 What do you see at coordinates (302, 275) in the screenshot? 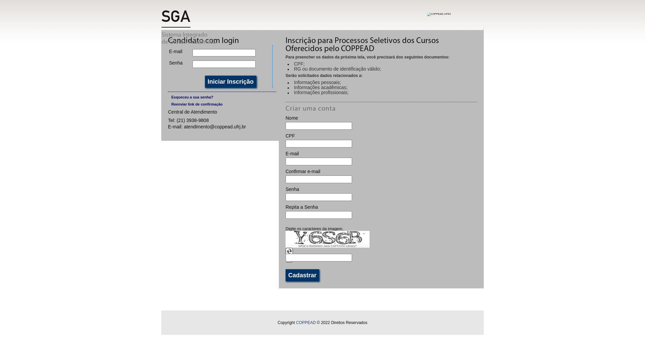
I see `Cadastrar` at bounding box center [302, 275].